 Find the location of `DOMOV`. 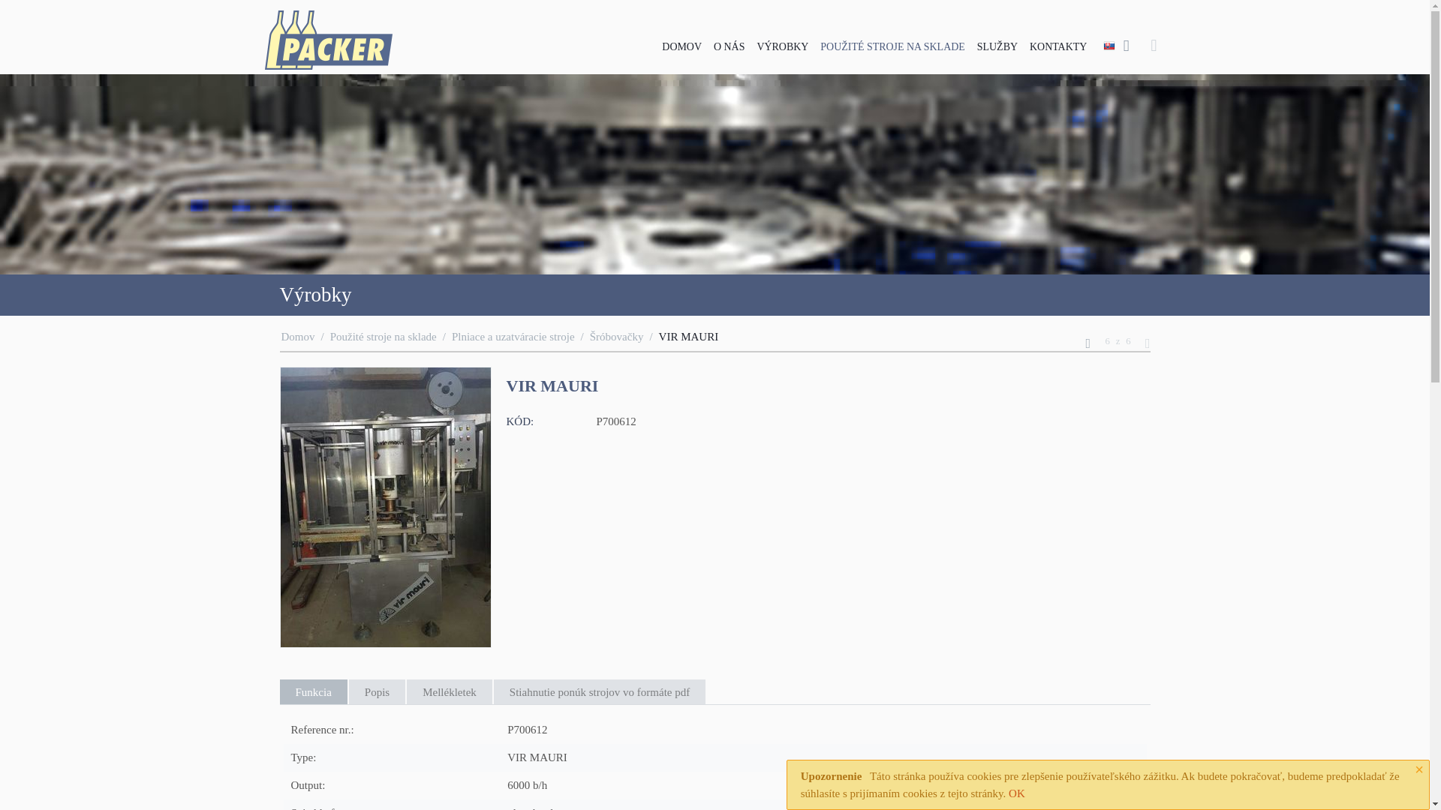

DOMOV is located at coordinates (681, 46).